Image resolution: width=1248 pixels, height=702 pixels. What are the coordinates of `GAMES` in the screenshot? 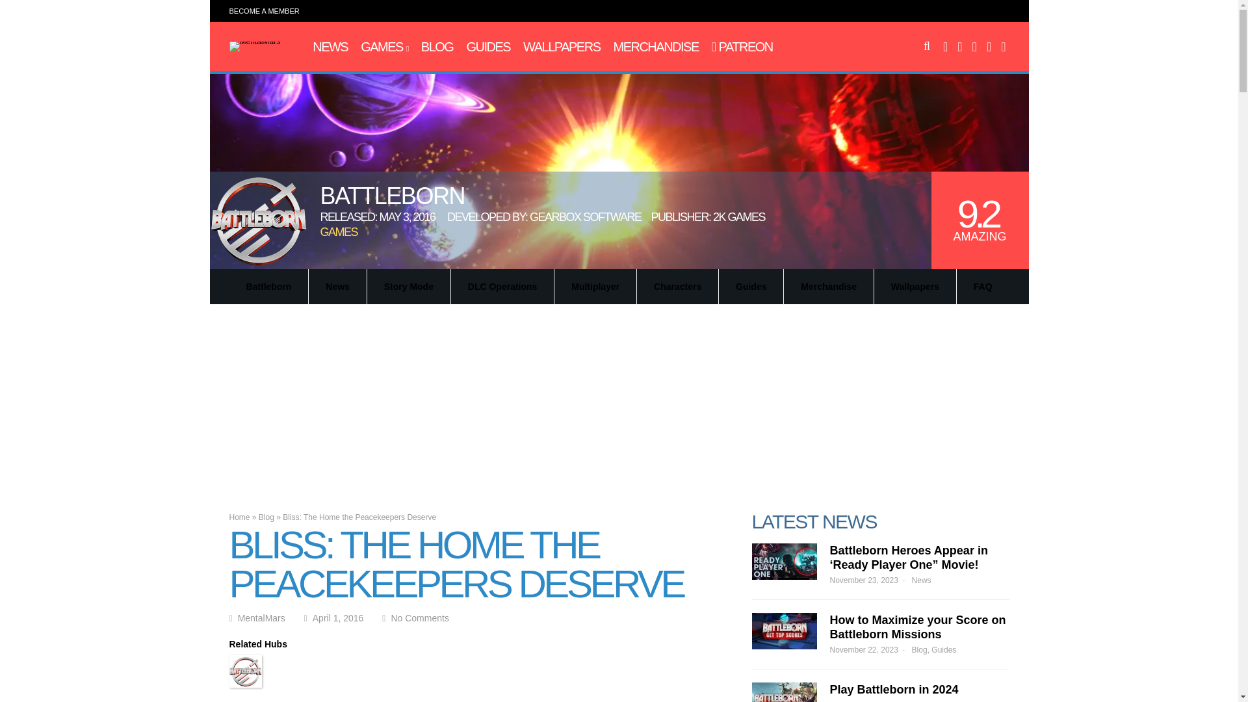 It's located at (383, 47).